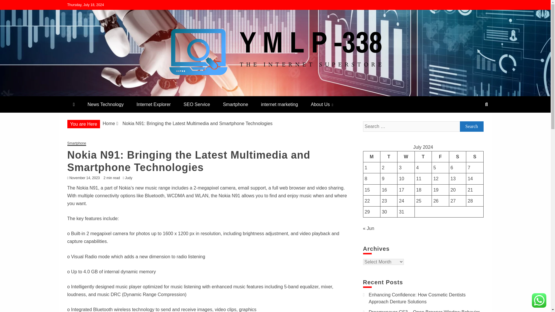 The image size is (555, 312). I want to click on Search, so click(12, 5).